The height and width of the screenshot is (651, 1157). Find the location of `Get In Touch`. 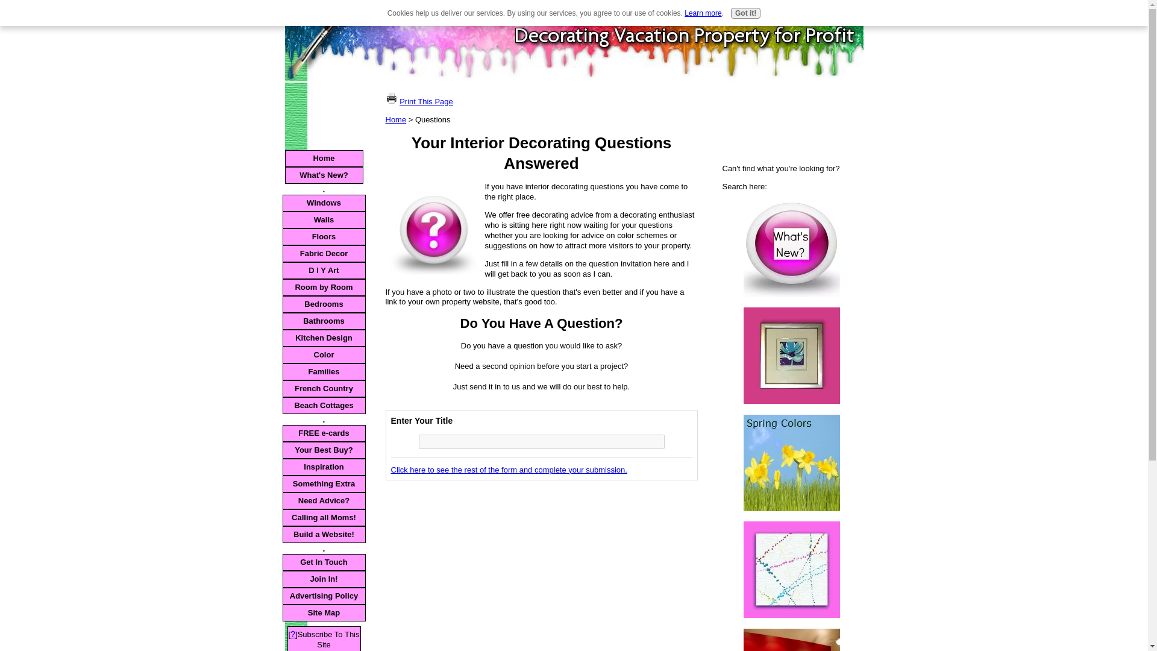

Get In Touch is located at coordinates (324, 562).